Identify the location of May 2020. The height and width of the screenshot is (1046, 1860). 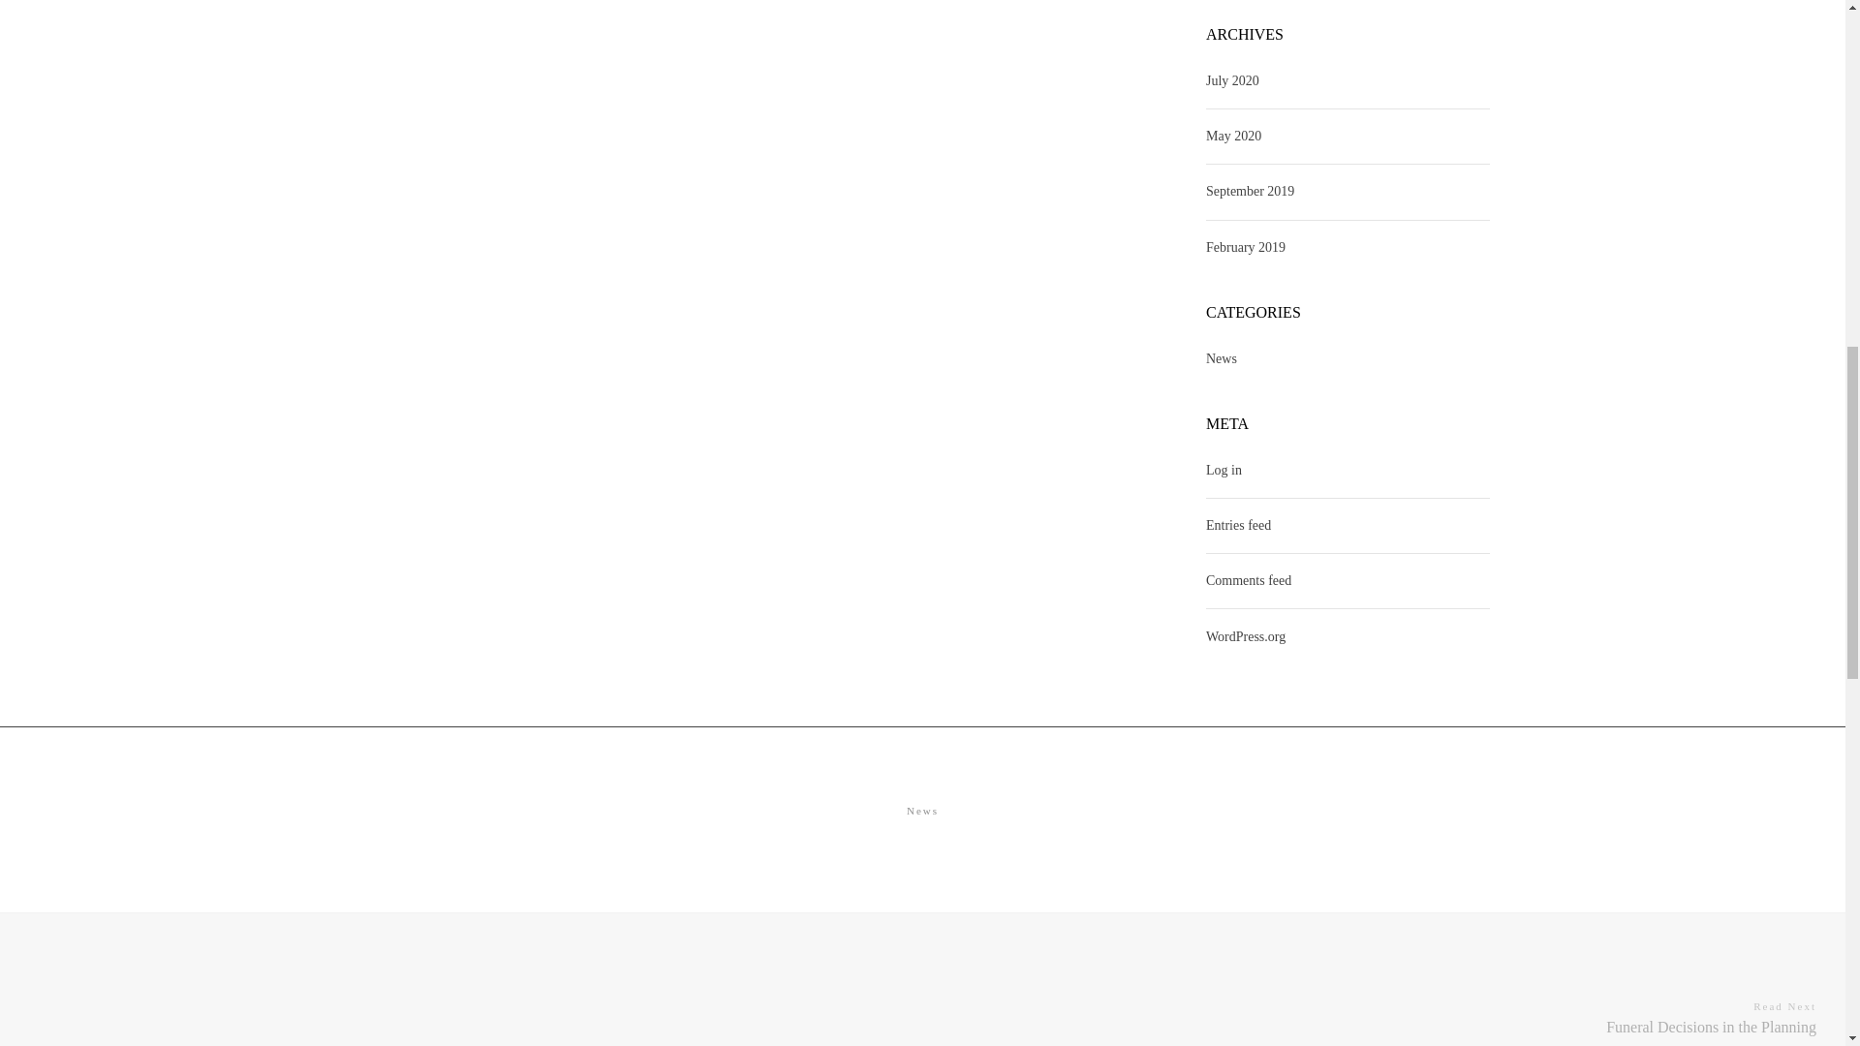
(1232, 136).